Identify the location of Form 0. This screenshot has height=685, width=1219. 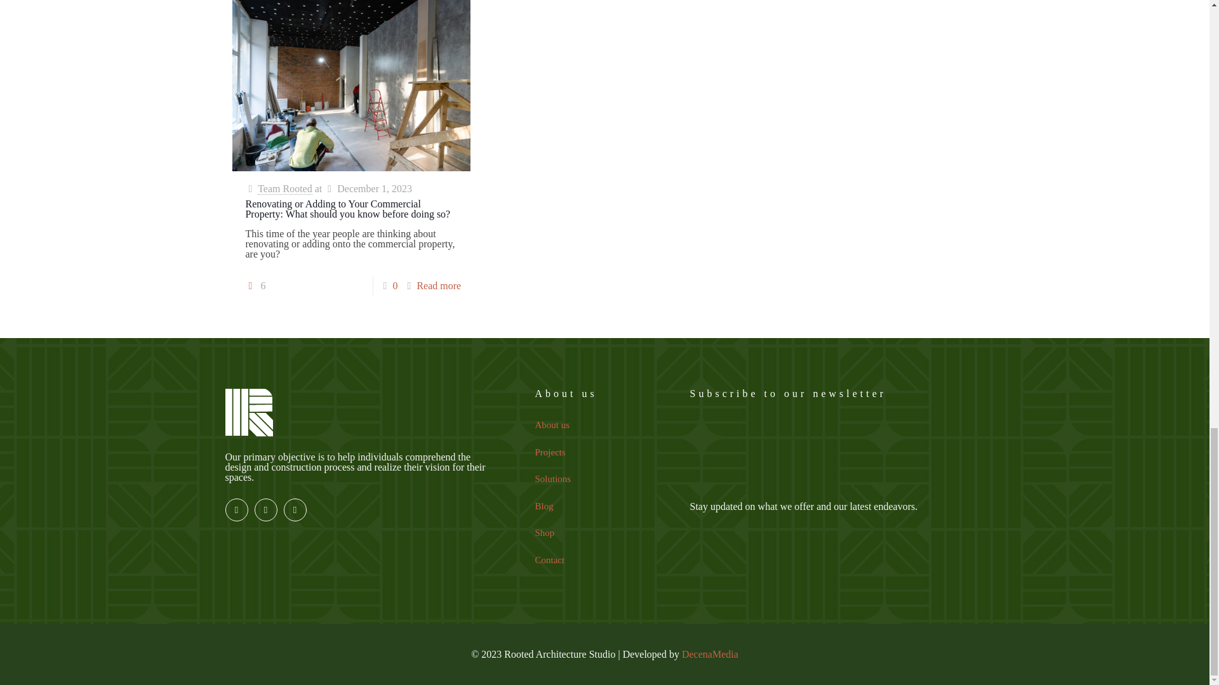
(837, 459).